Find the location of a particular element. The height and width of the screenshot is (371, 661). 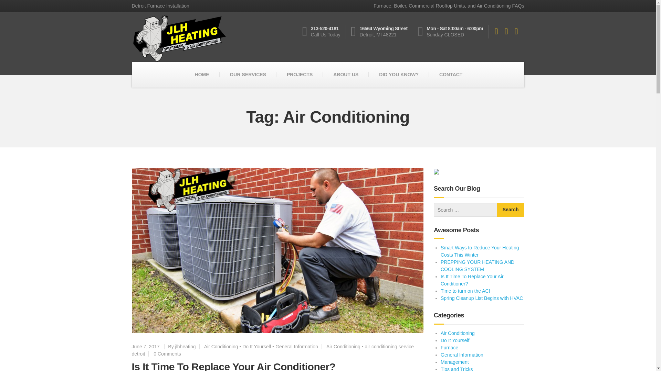

Search is located at coordinates (451, 75).